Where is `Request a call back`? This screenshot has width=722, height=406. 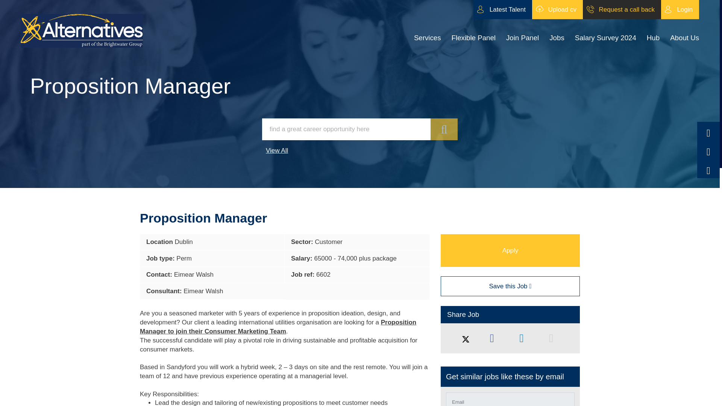
Request a call back is located at coordinates (622, 9).